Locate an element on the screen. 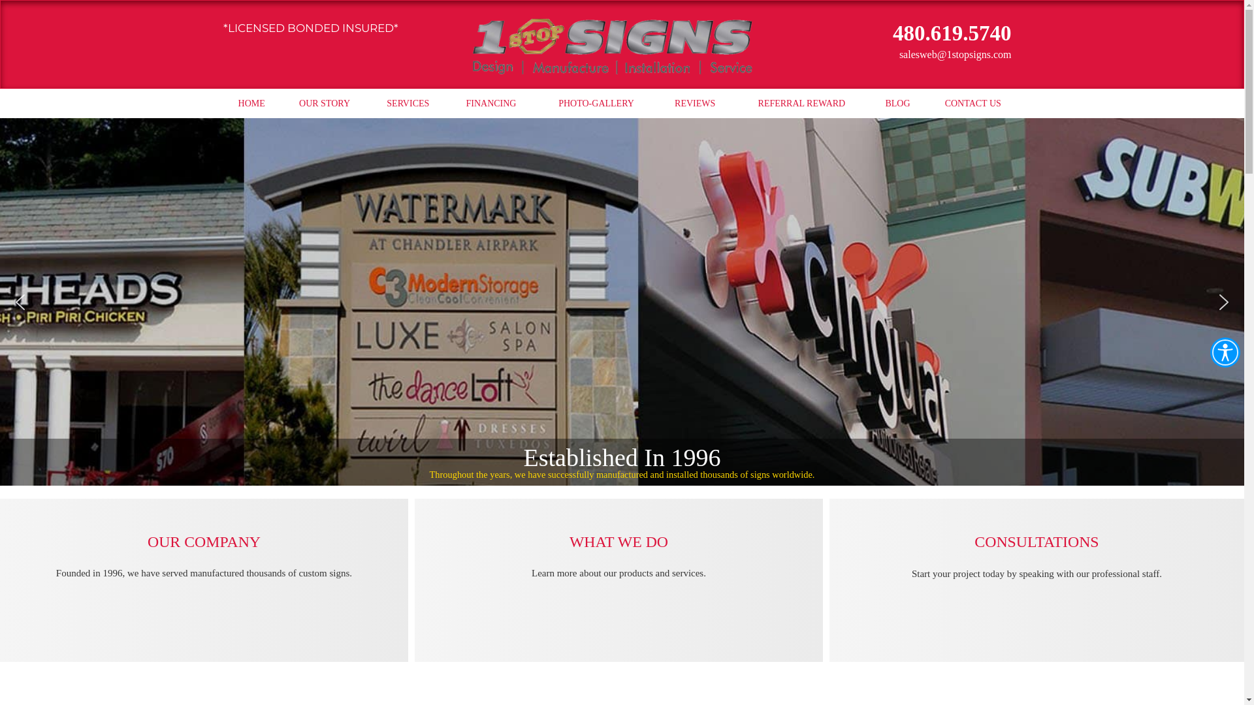 Image resolution: width=1254 pixels, height=705 pixels. SERVICES is located at coordinates (408, 104).